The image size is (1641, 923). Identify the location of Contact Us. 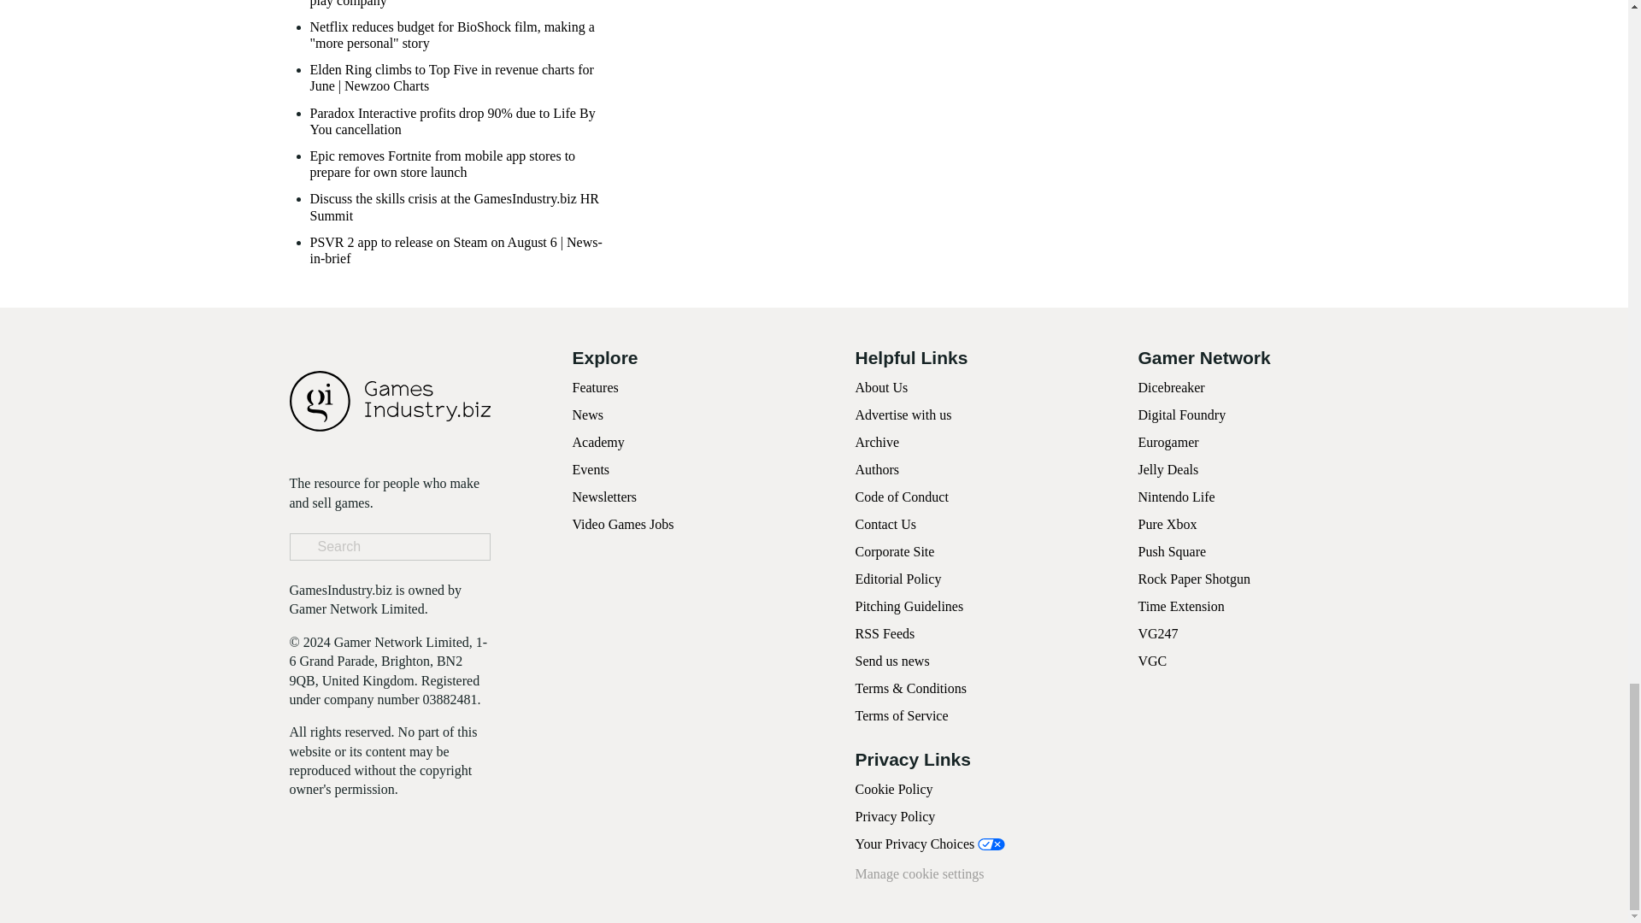
(885, 524).